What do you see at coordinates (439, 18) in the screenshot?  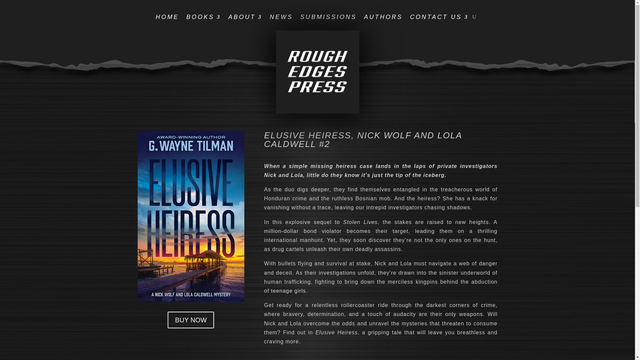 I see `CONTACT US` at bounding box center [439, 18].